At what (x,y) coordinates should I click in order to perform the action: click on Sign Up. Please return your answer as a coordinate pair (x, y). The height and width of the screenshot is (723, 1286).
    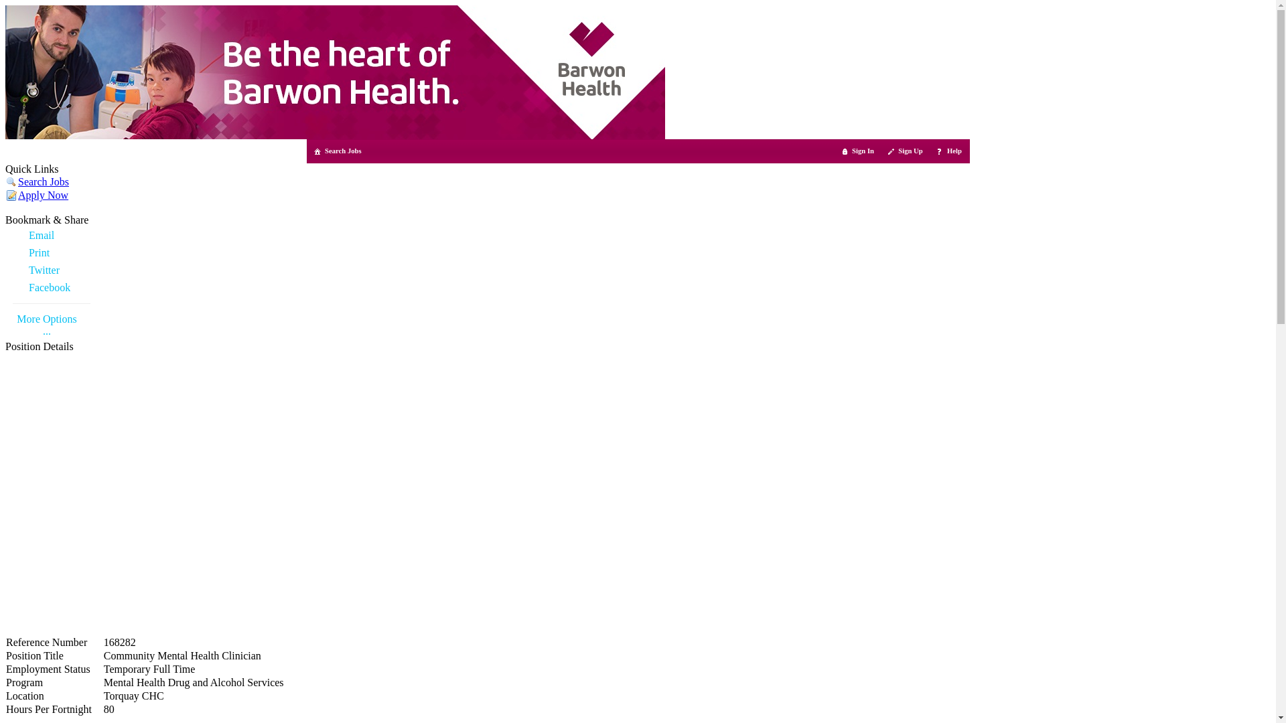
    Looking at the image, I should click on (906, 151).